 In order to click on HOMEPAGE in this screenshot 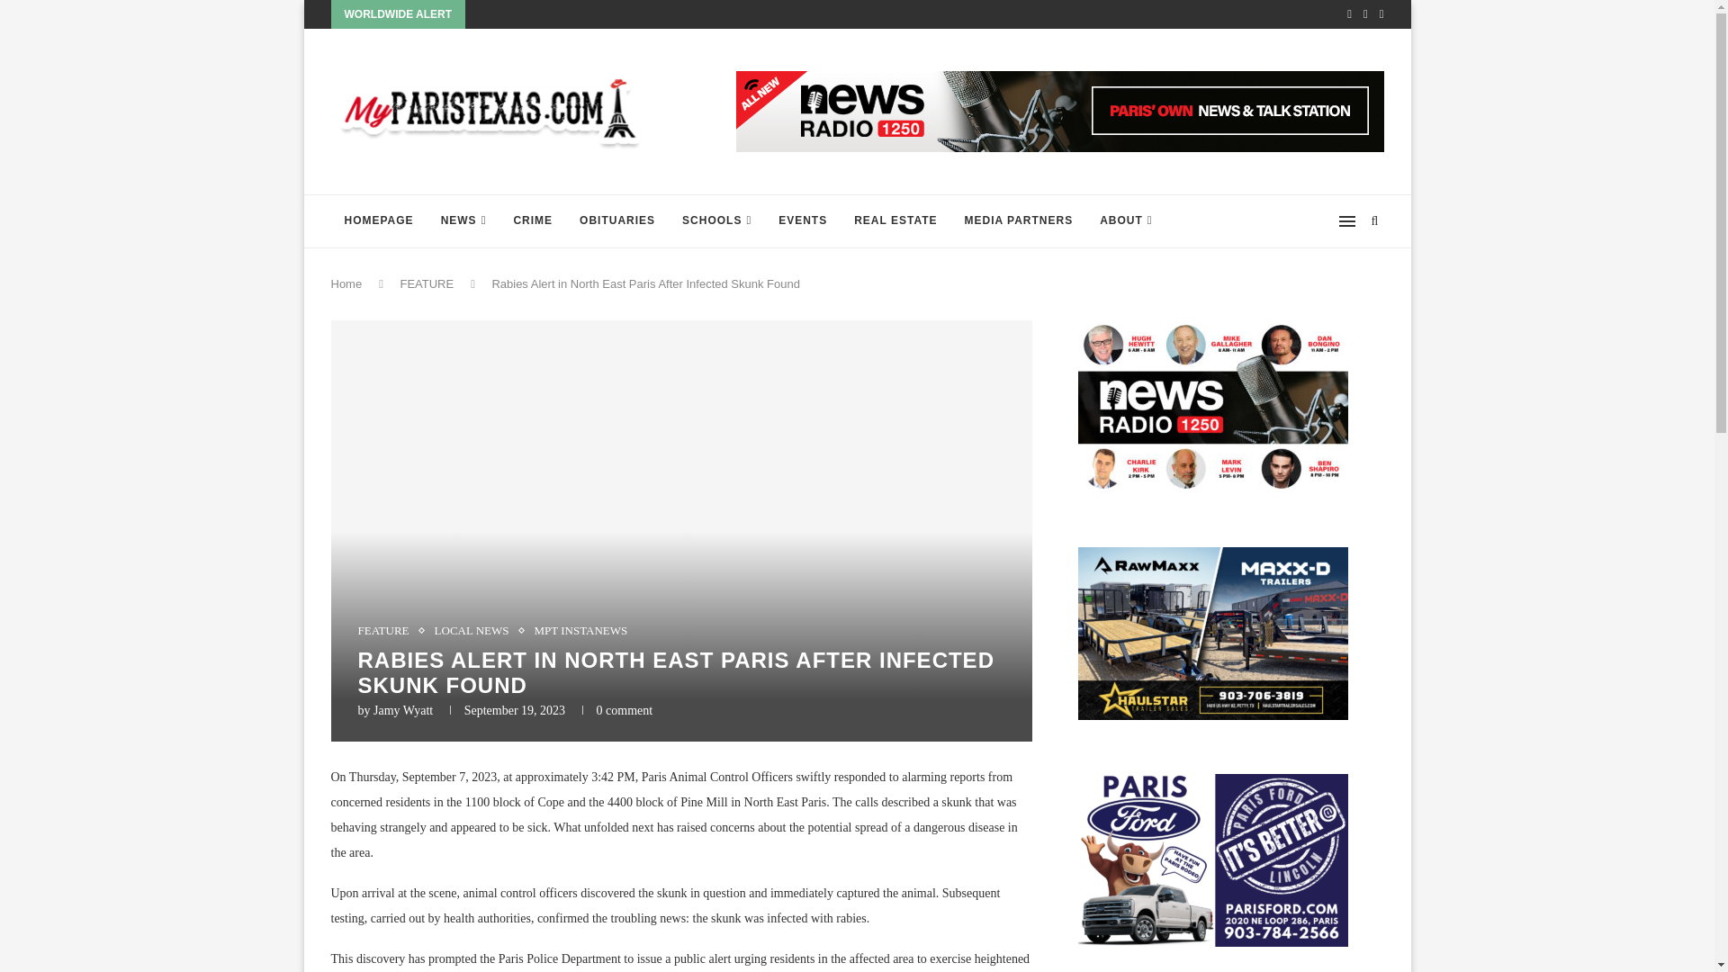, I will do `click(379, 221)`.